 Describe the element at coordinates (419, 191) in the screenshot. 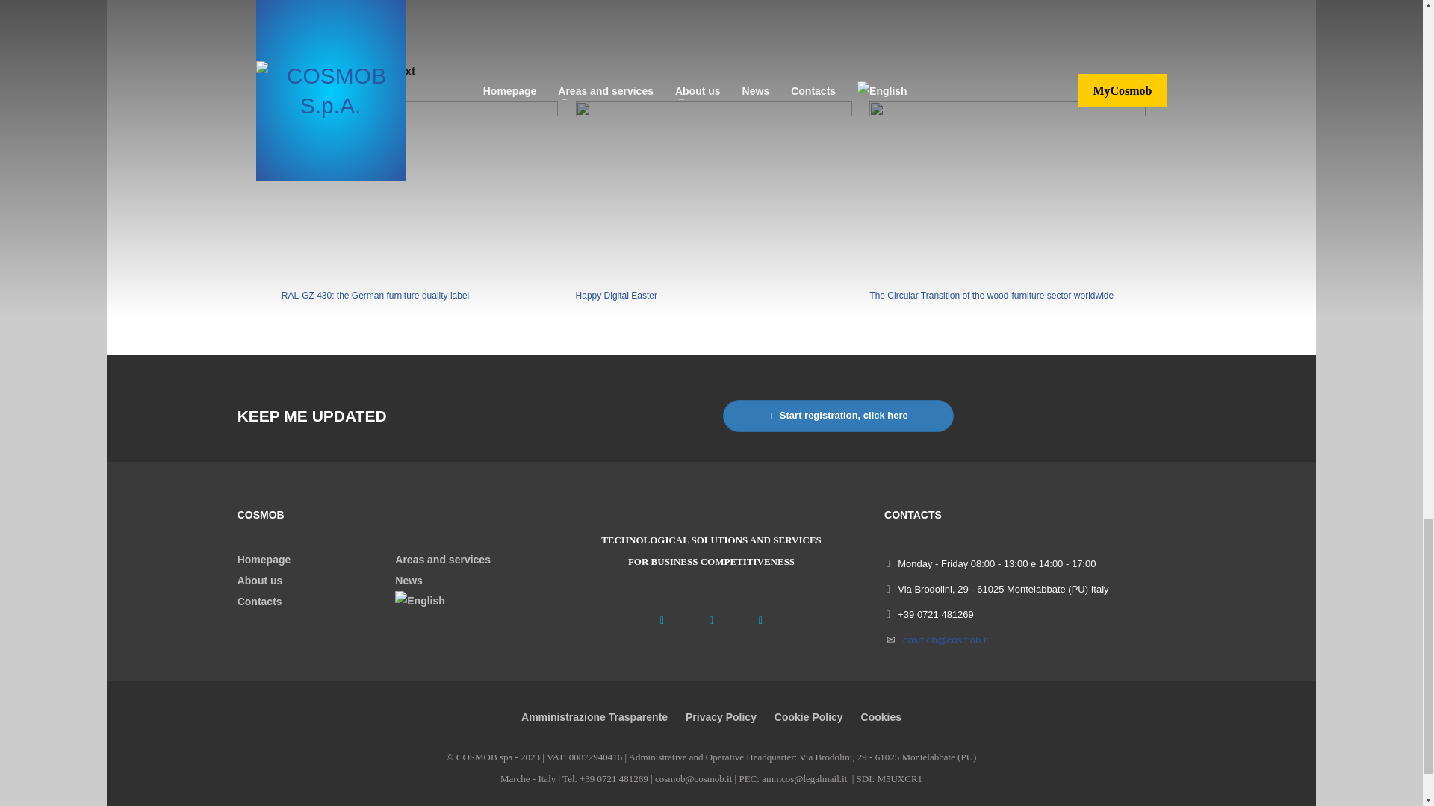

I see `SHARE ON TWITTER` at that location.